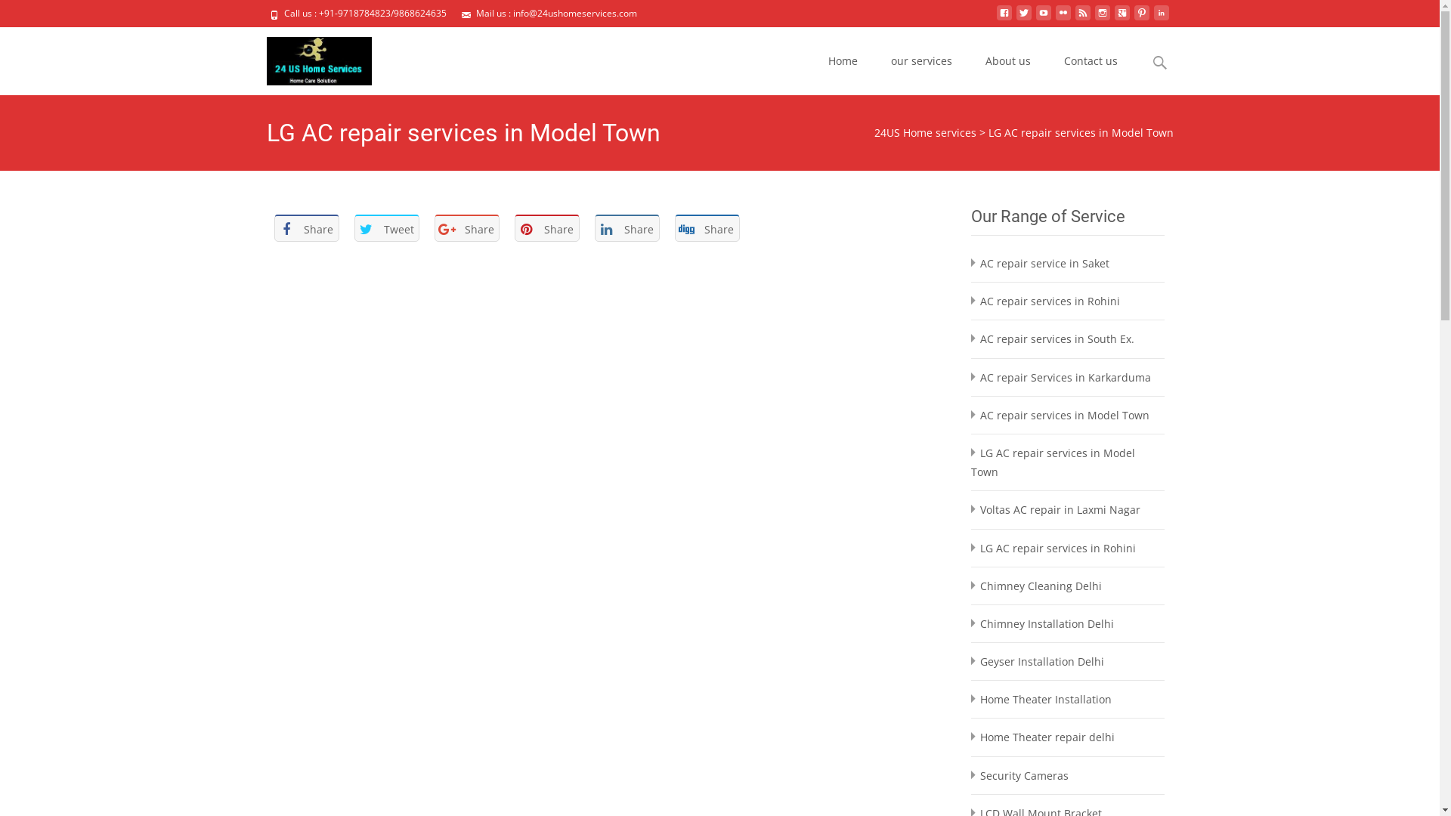 This screenshot has width=1451, height=816. I want to click on facebook, so click(1004, 18).